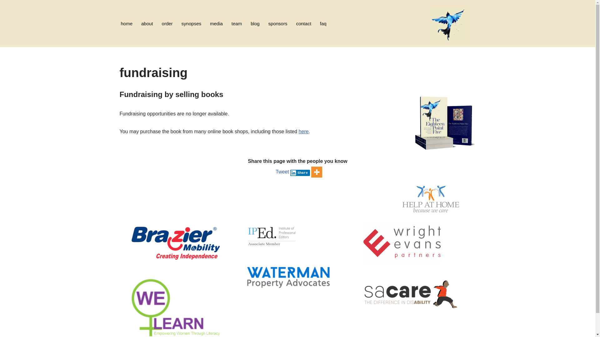 The height and width of the screenshot is (337, 600). I want to click on media, so click(216, 24).